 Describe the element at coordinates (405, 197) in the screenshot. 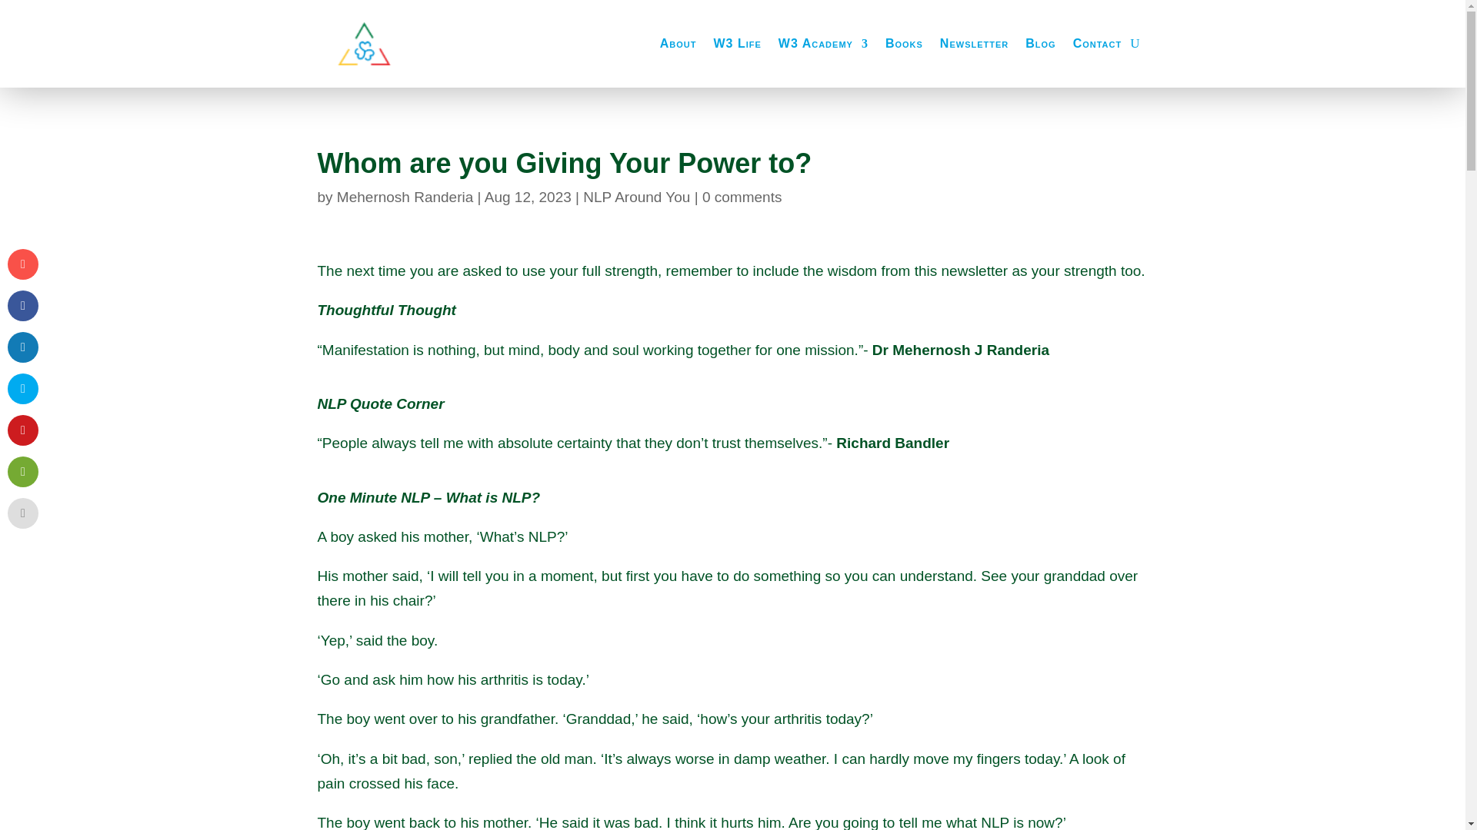

I see `Mehernosh Randeria` at that location.